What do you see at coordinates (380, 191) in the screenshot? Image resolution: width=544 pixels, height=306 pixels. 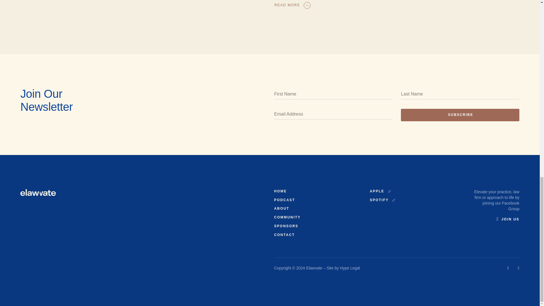 I see `APPLE` at bounding box center [380, 191].